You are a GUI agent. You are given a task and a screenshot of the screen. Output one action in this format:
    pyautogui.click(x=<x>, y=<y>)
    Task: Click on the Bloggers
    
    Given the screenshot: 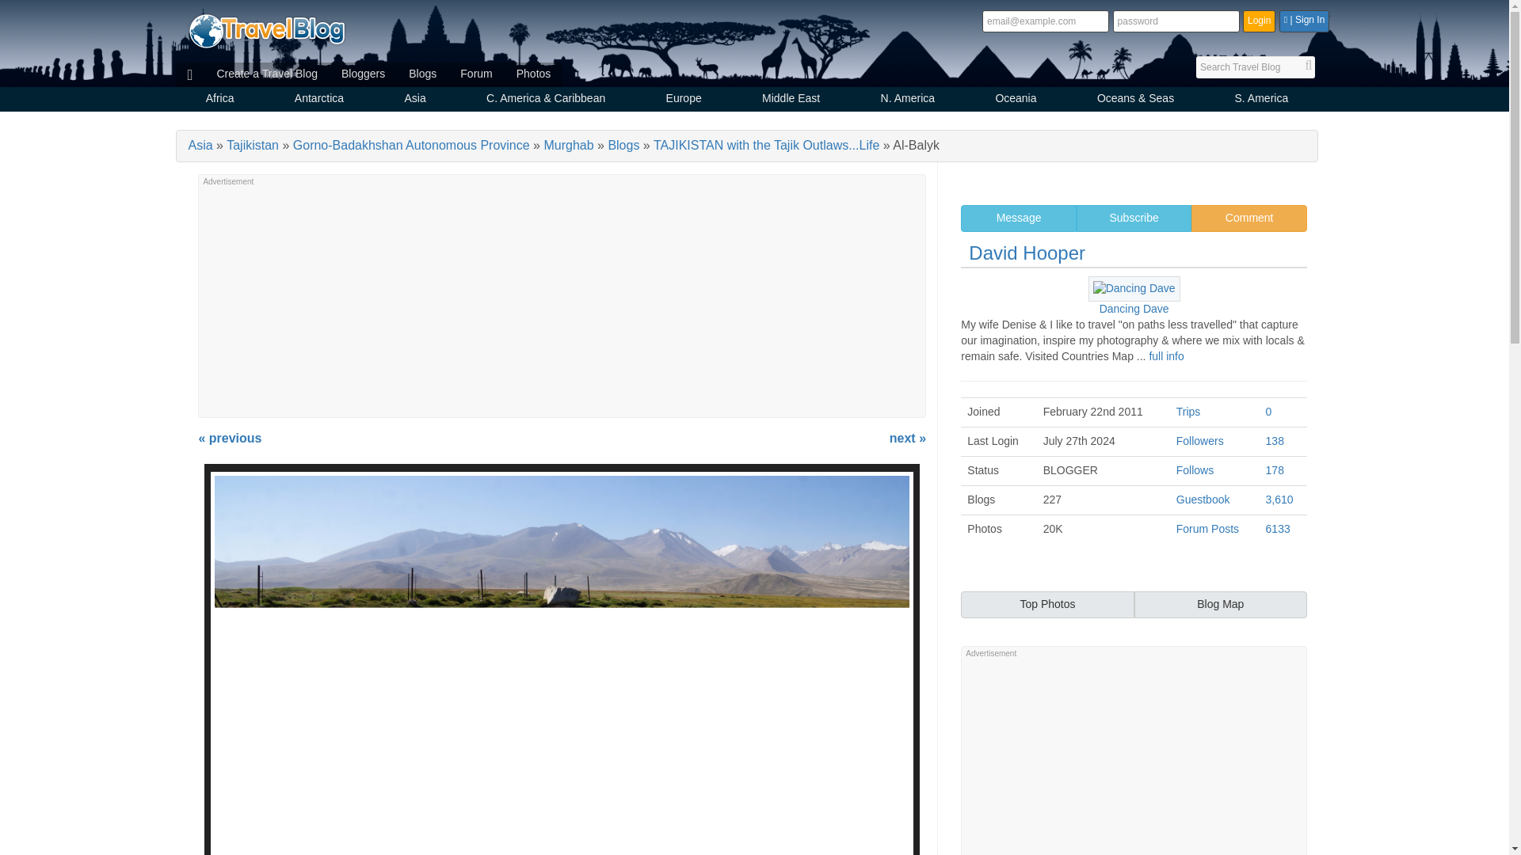 What is the action you would take?
    pyautogui.click(x=363, y=74)
    